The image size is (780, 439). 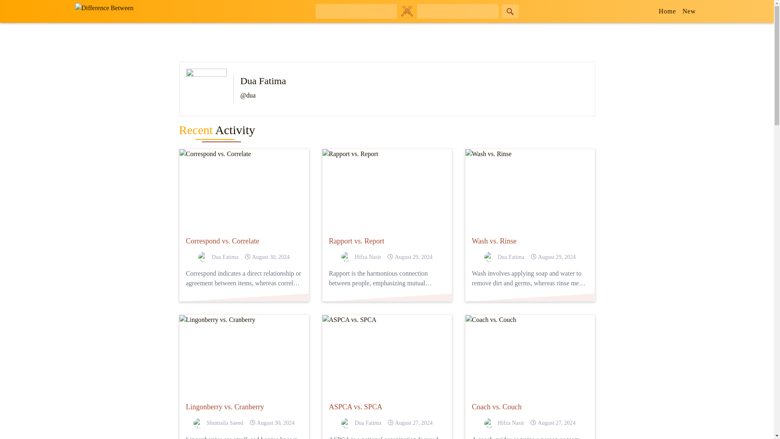 I want to click on Home, so click(x=667, y=11).